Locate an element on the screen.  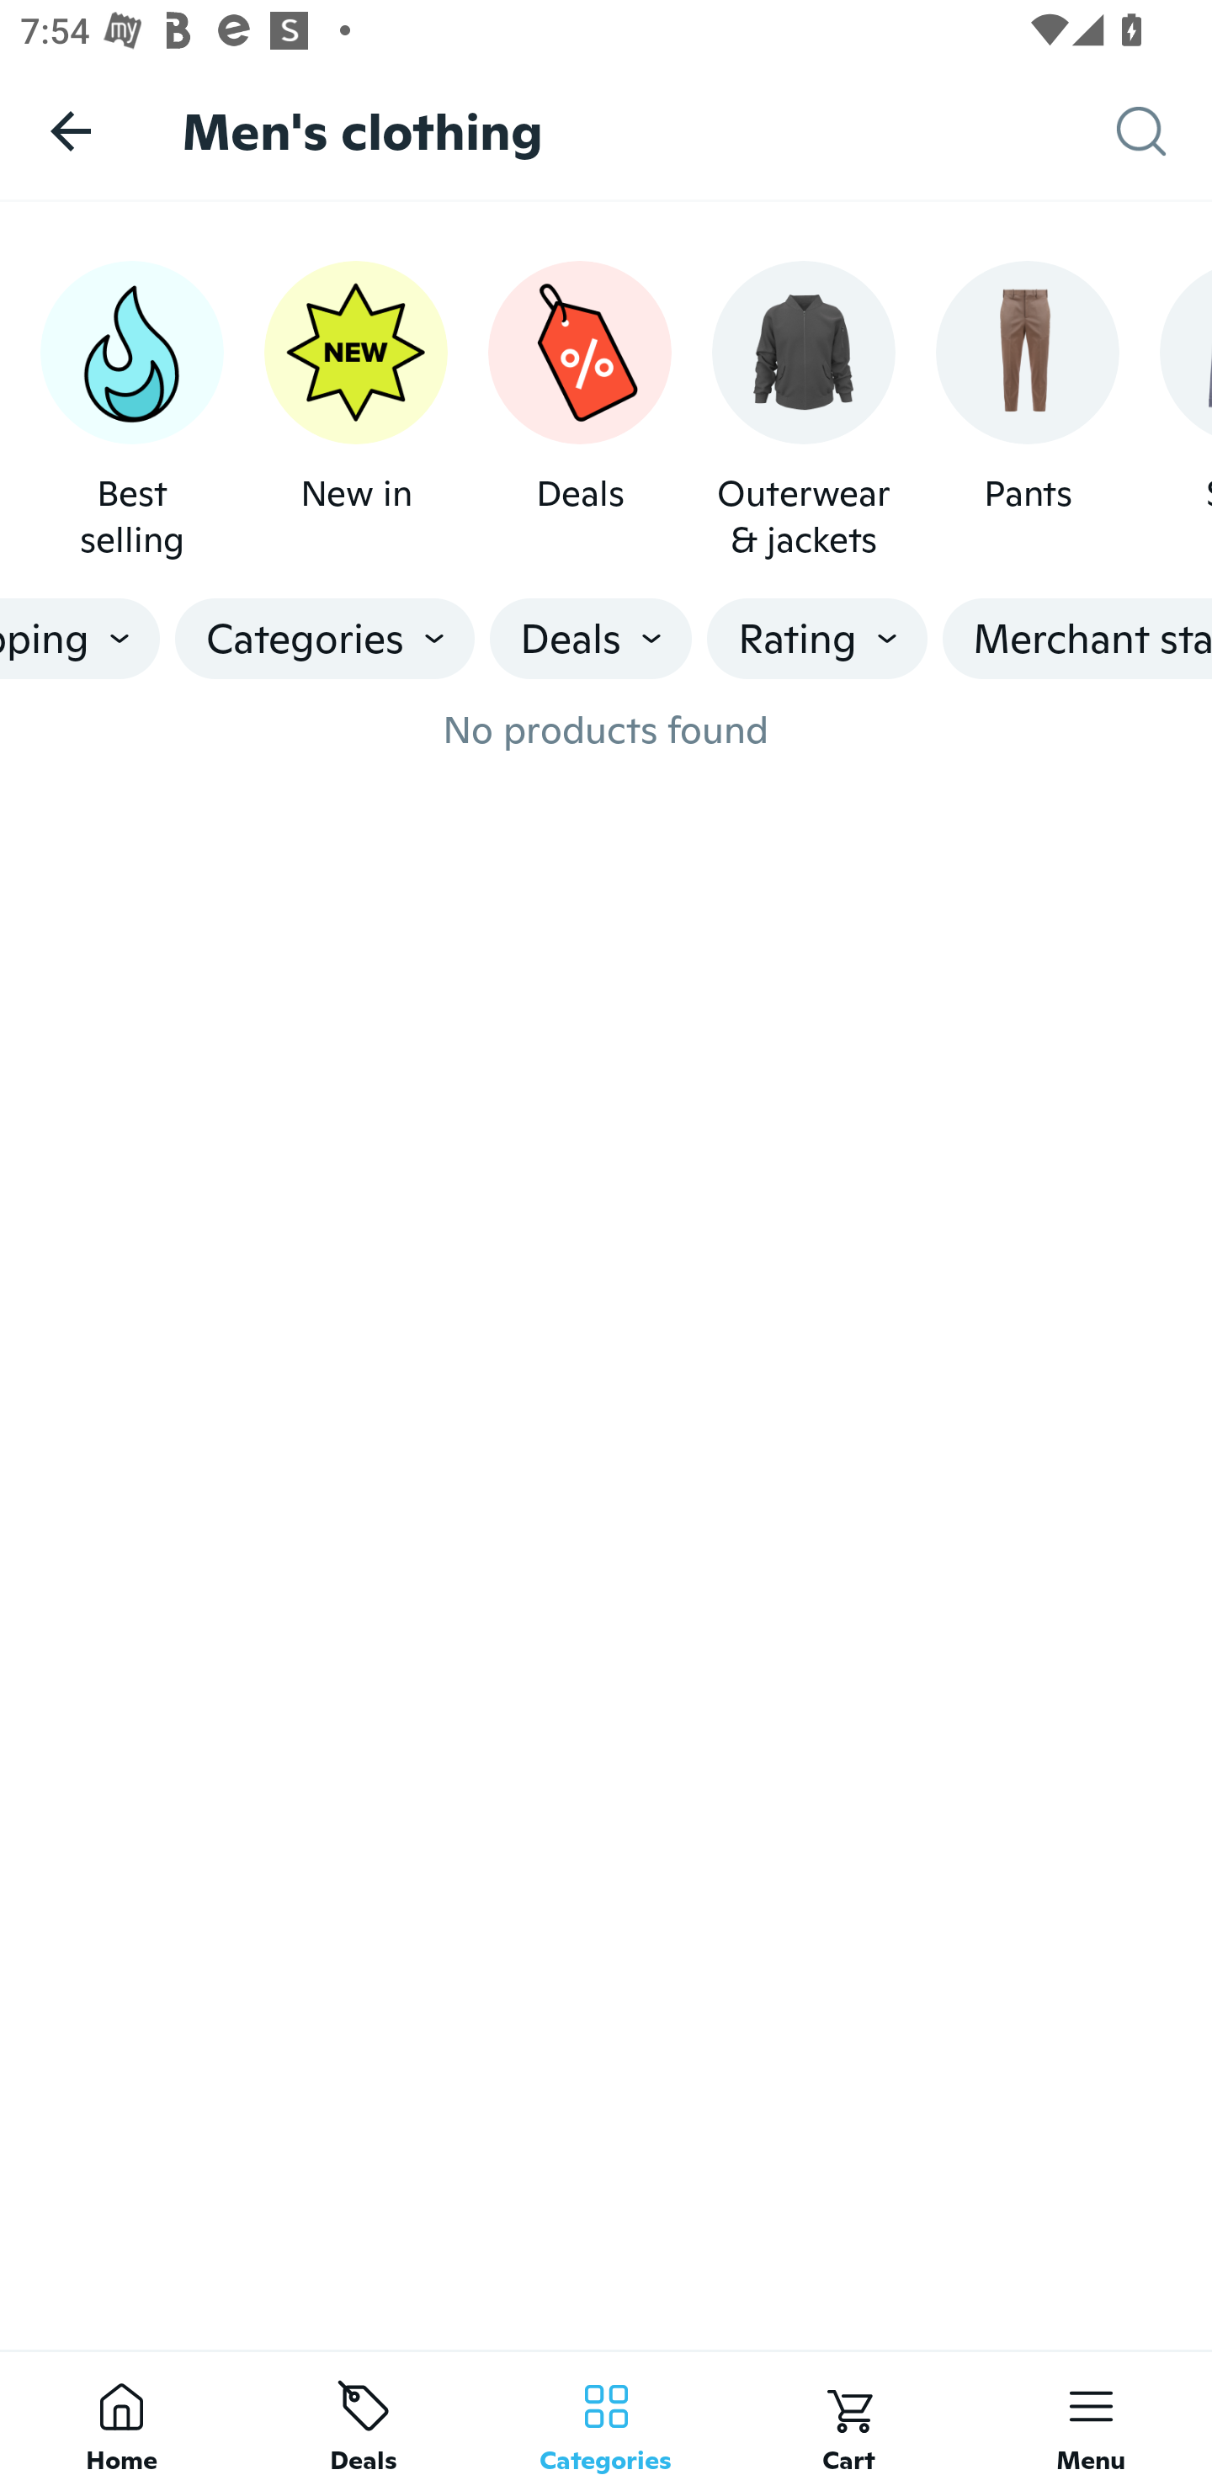
Pants is located at coordinates (1027, 412).